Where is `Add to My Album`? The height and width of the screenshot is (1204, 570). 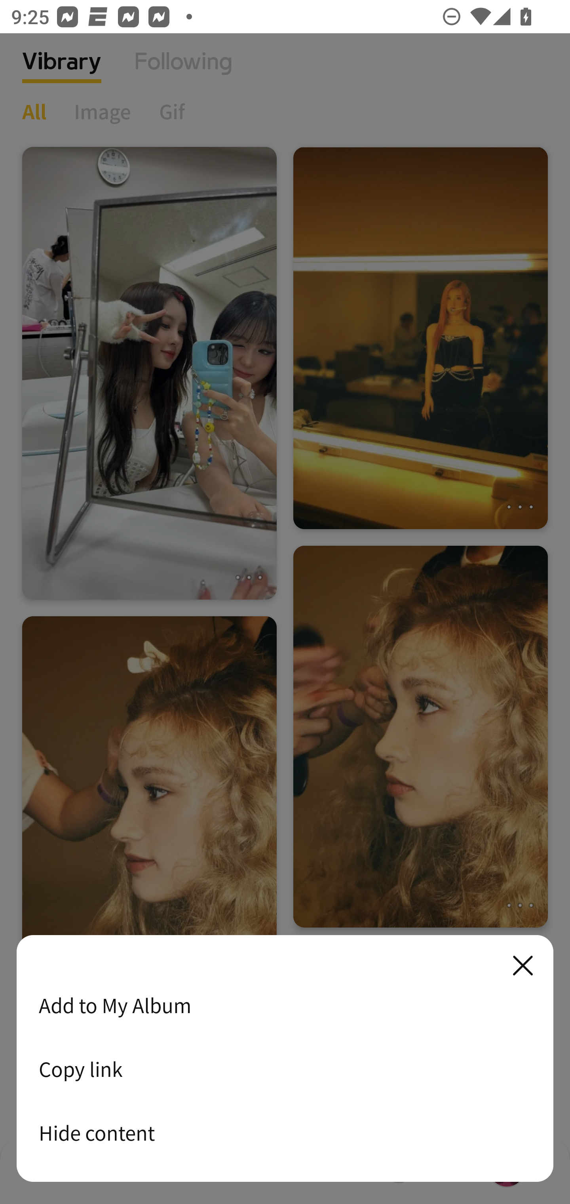
Add to My Album is located at coordinates (285, 1005).